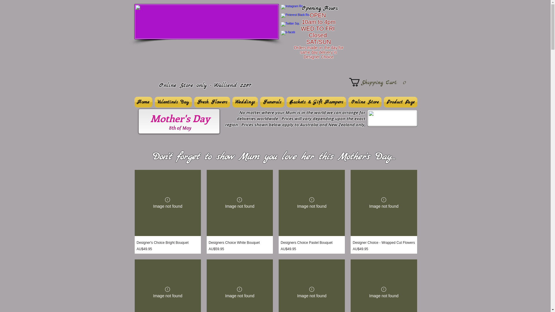  Describe the element at coordinates (381, 12) in the screenshot. I see `Site Search` at that location.